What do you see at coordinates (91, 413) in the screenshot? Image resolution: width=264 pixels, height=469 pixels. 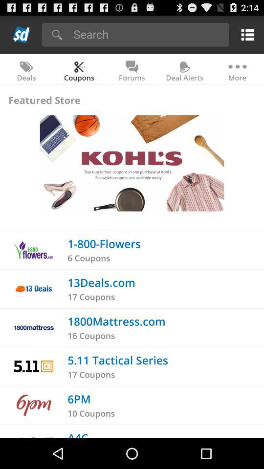 I see `tap the 10 coupons` at bounding box center [91, 413].